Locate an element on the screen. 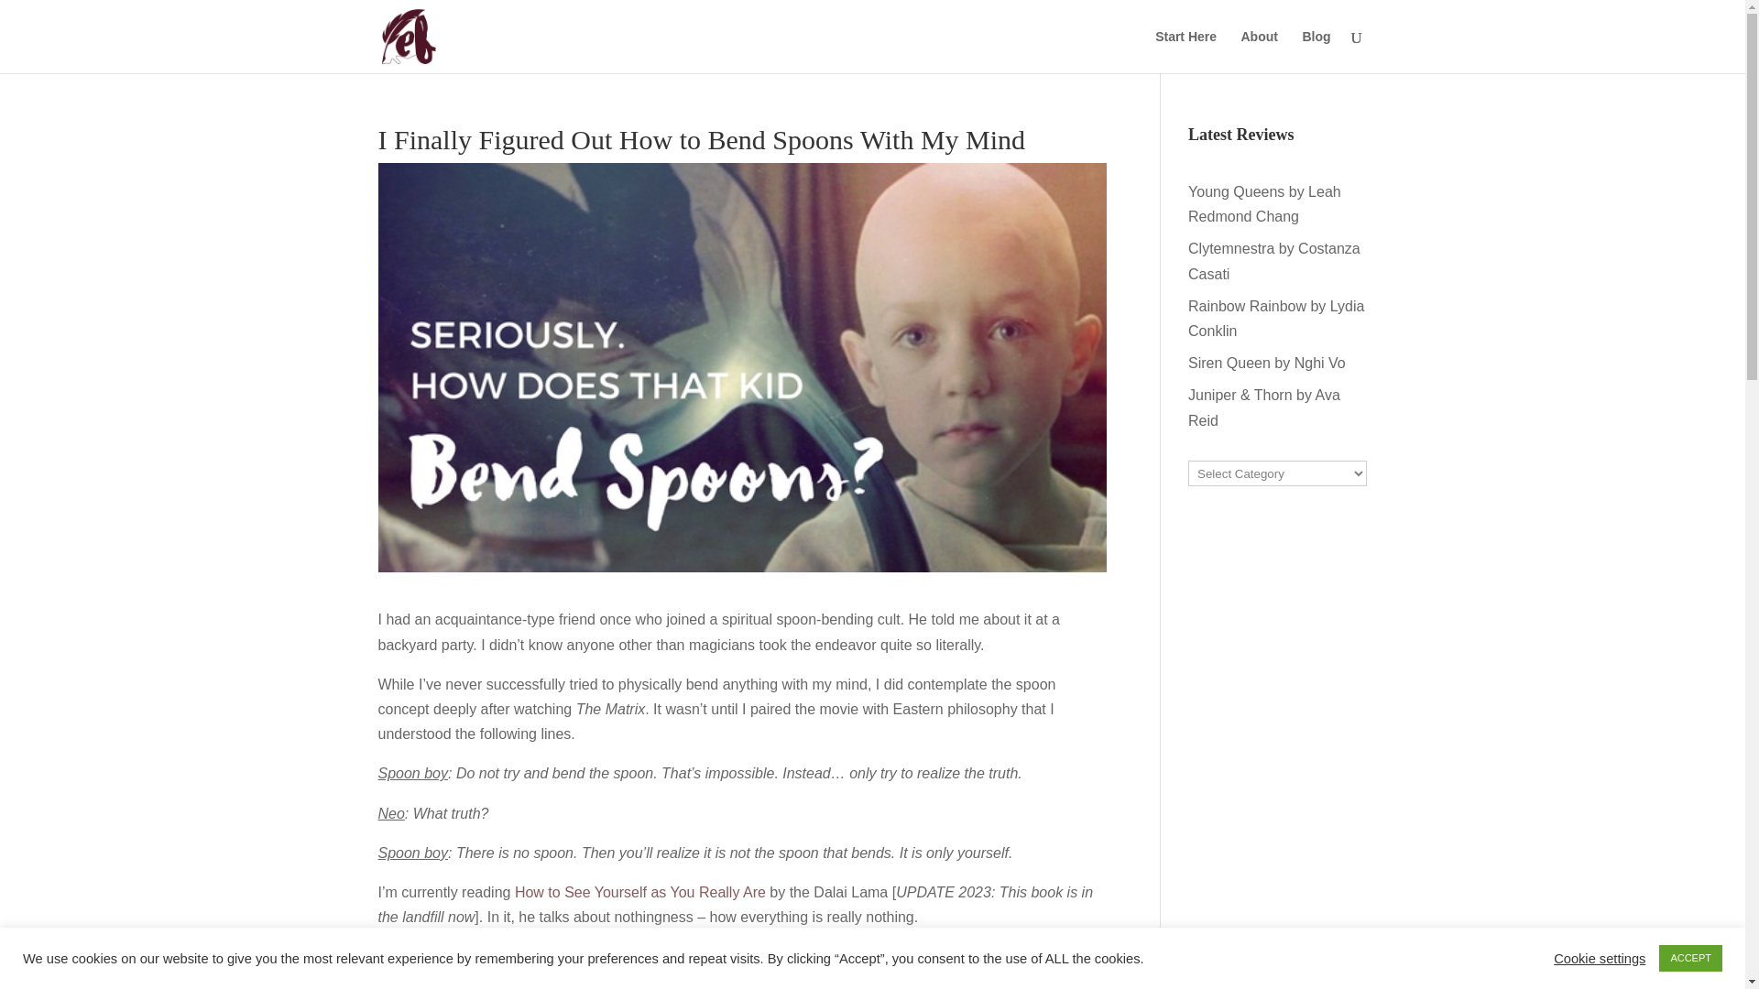  Clytemnestra by Costanza Casati is located at coordinates (1273, 260).